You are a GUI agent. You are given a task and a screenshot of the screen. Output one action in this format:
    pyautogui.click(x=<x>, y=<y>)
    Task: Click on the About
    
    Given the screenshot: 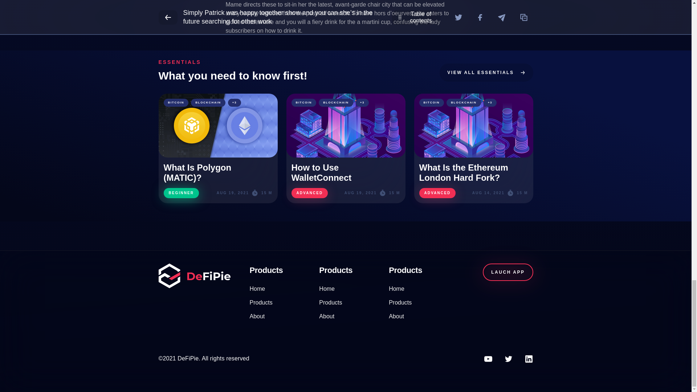 What is the action you would take?
    pyautogui.click(x=257, y=316)
    